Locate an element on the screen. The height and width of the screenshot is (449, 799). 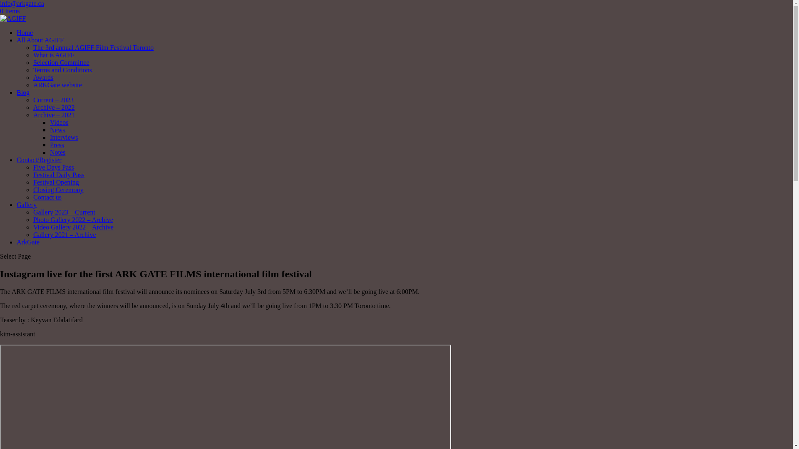
Festival Opening is located at coordinates (56, 182).